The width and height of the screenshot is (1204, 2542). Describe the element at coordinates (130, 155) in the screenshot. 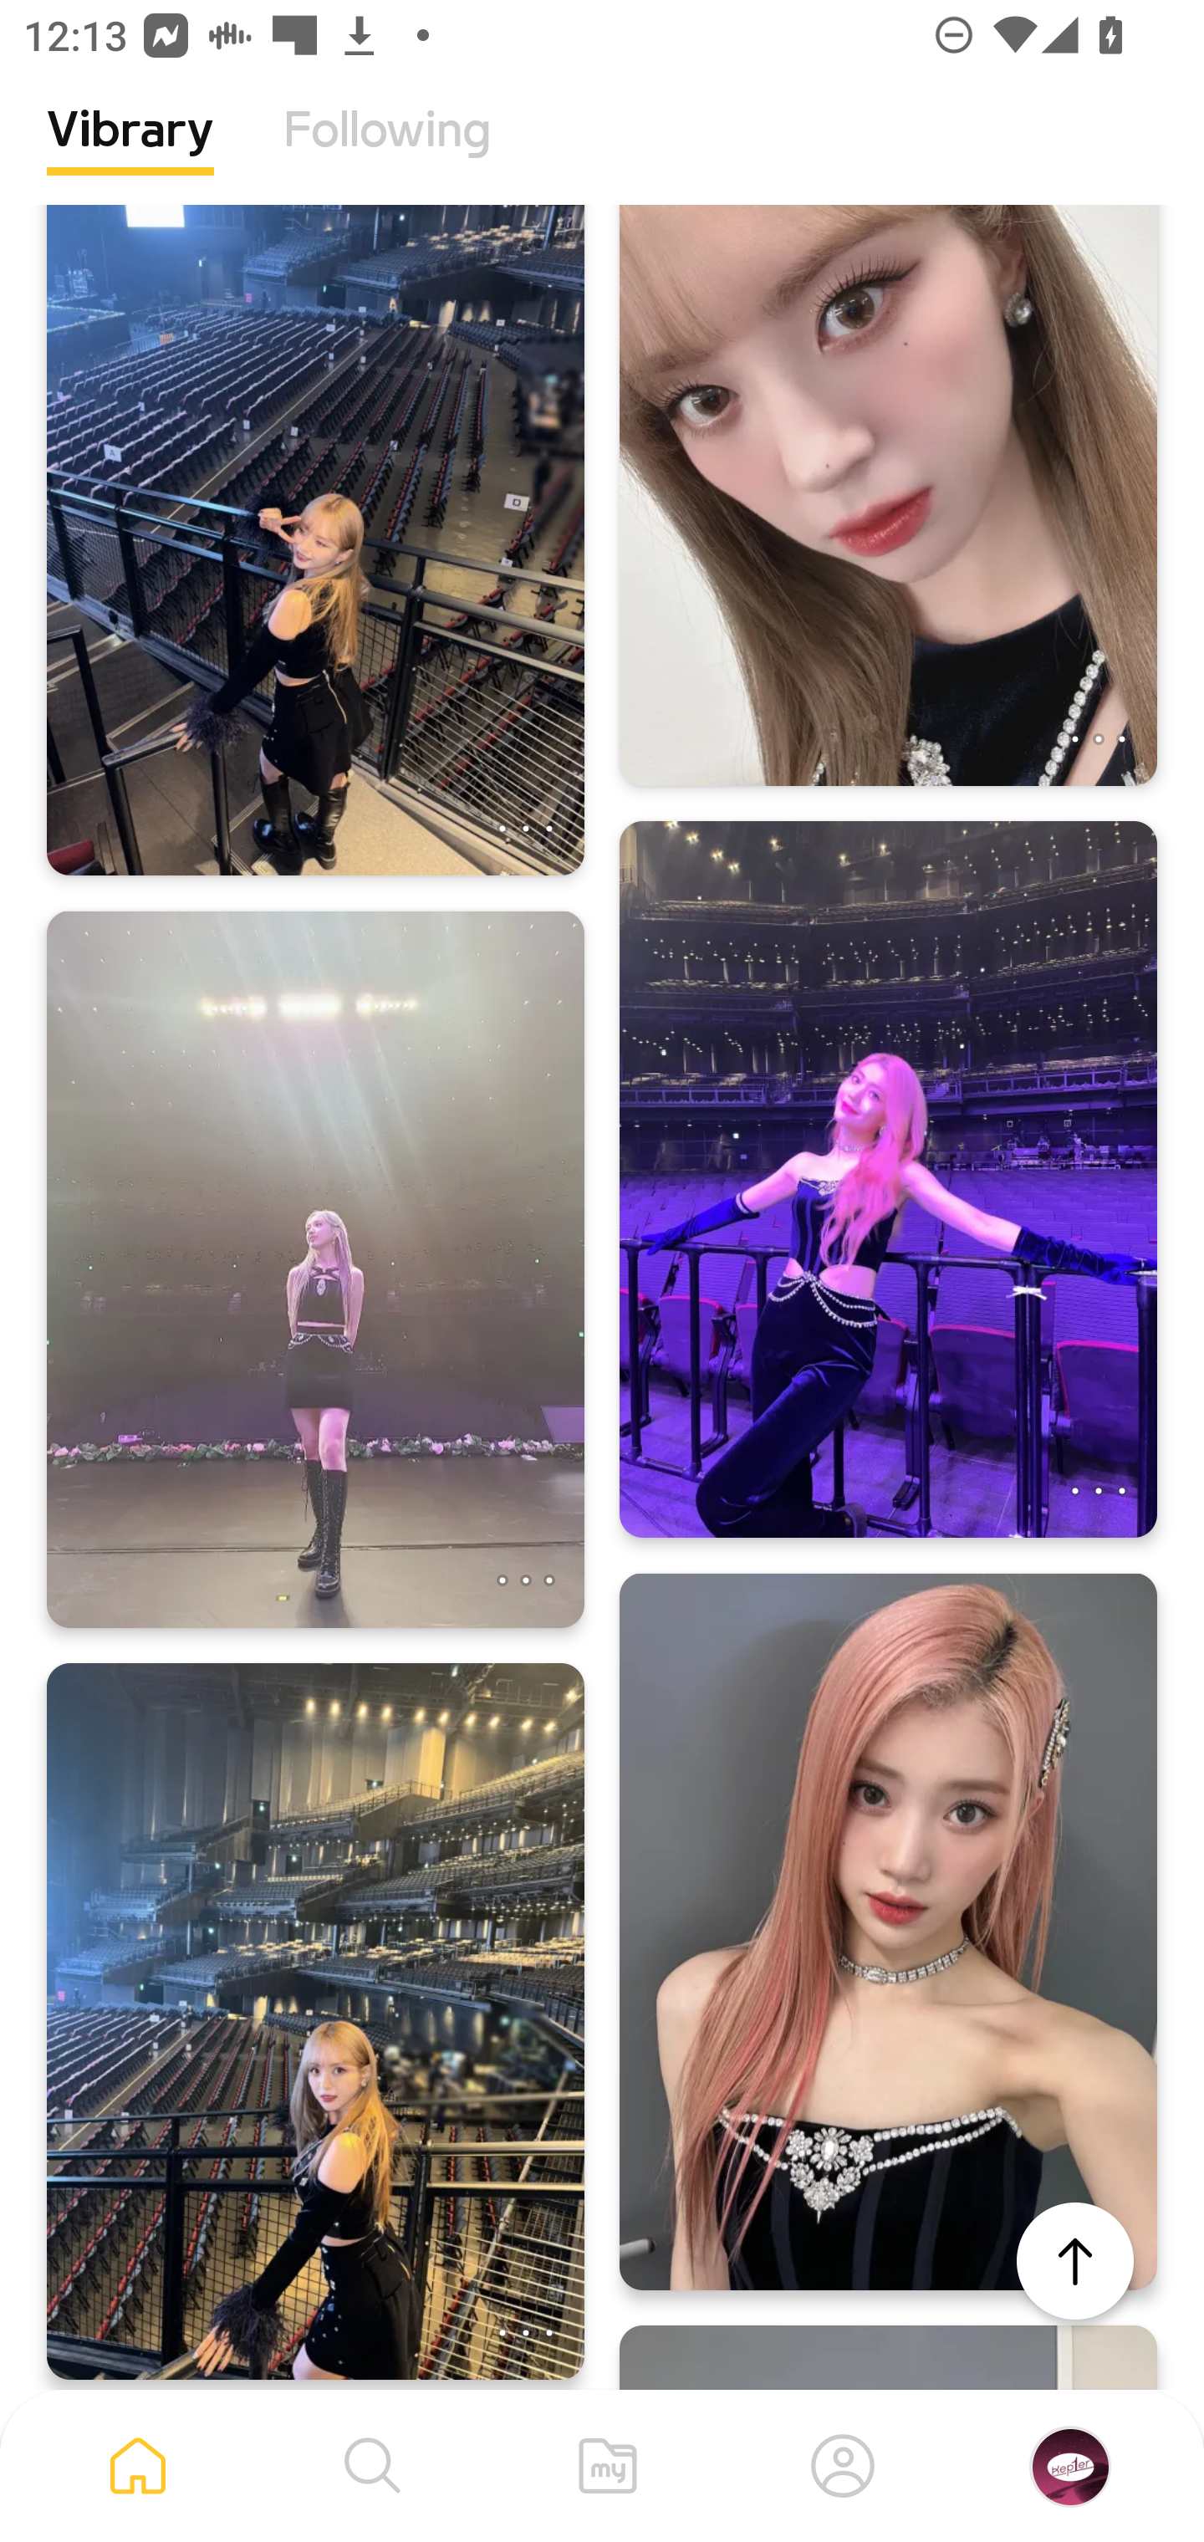

I see `Vibrary` at that location.